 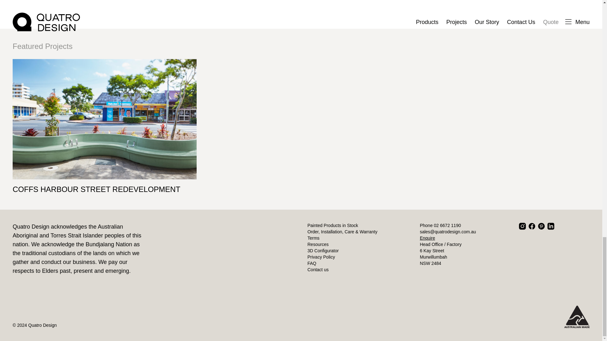 I want to click on Facebook, so click(x=532, y=226).